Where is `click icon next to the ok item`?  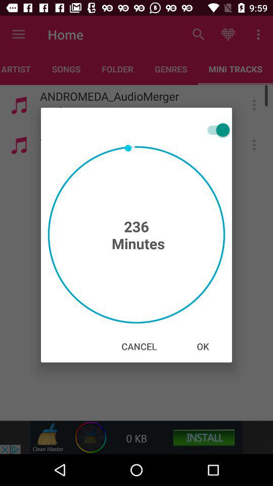 click icon next to the ok item is located at coordinates (139, 346).